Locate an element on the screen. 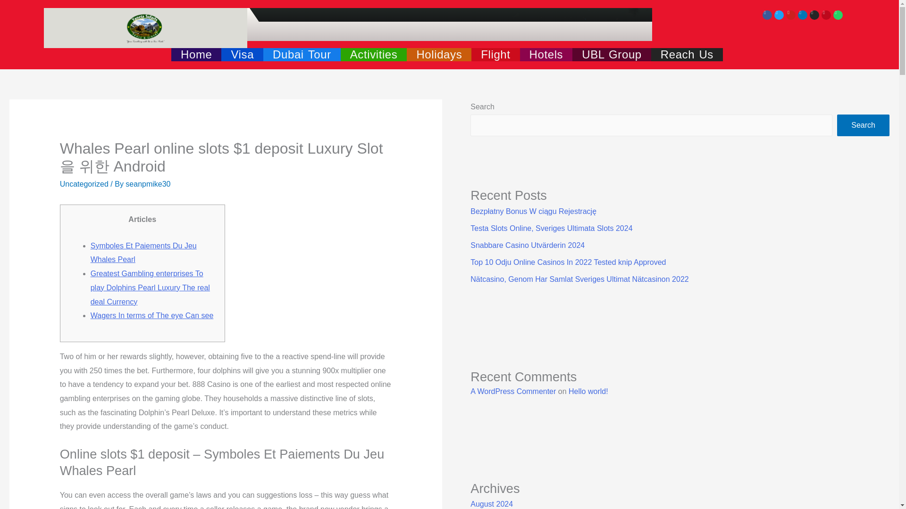  Visa is located at coordinates (242, 54).